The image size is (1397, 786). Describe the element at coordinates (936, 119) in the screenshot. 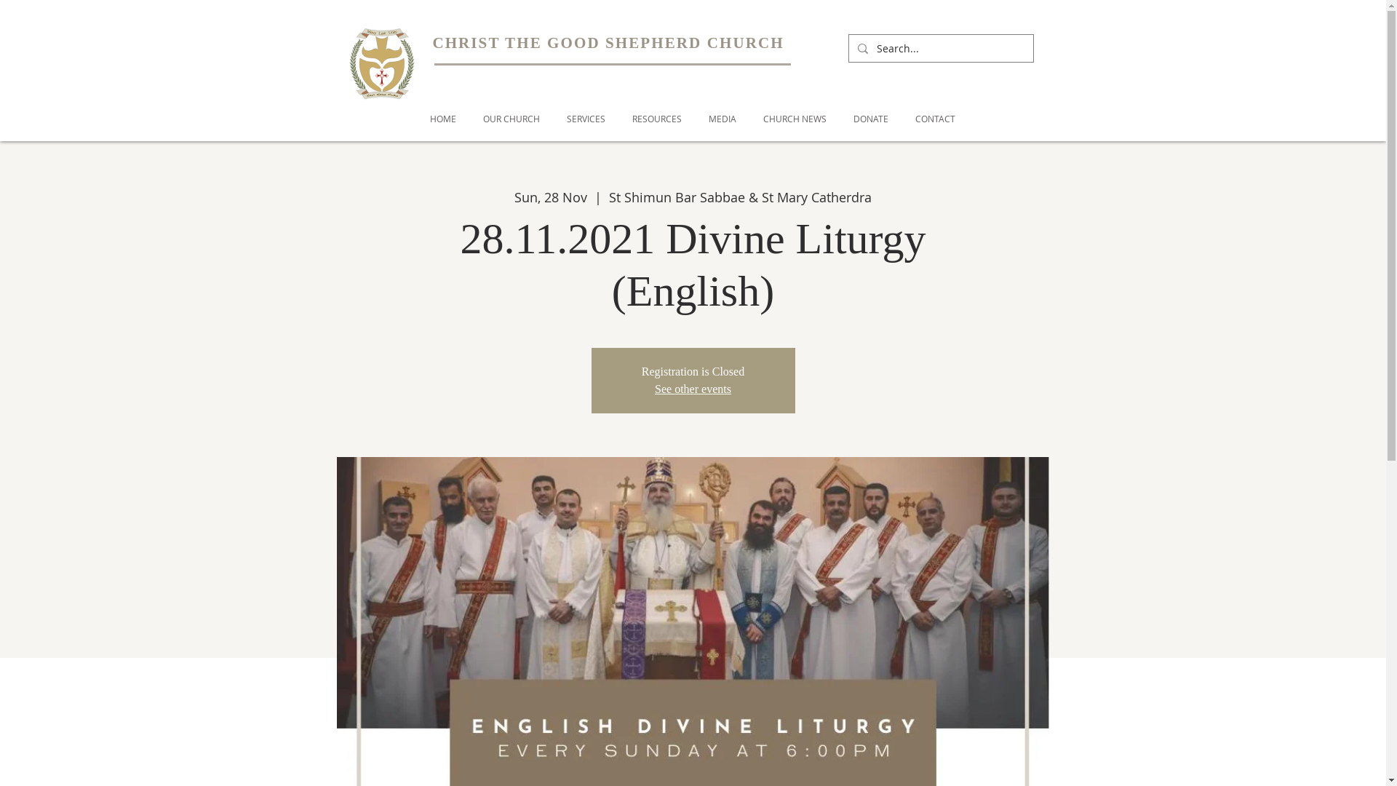

I see `CONTACT` at that location.